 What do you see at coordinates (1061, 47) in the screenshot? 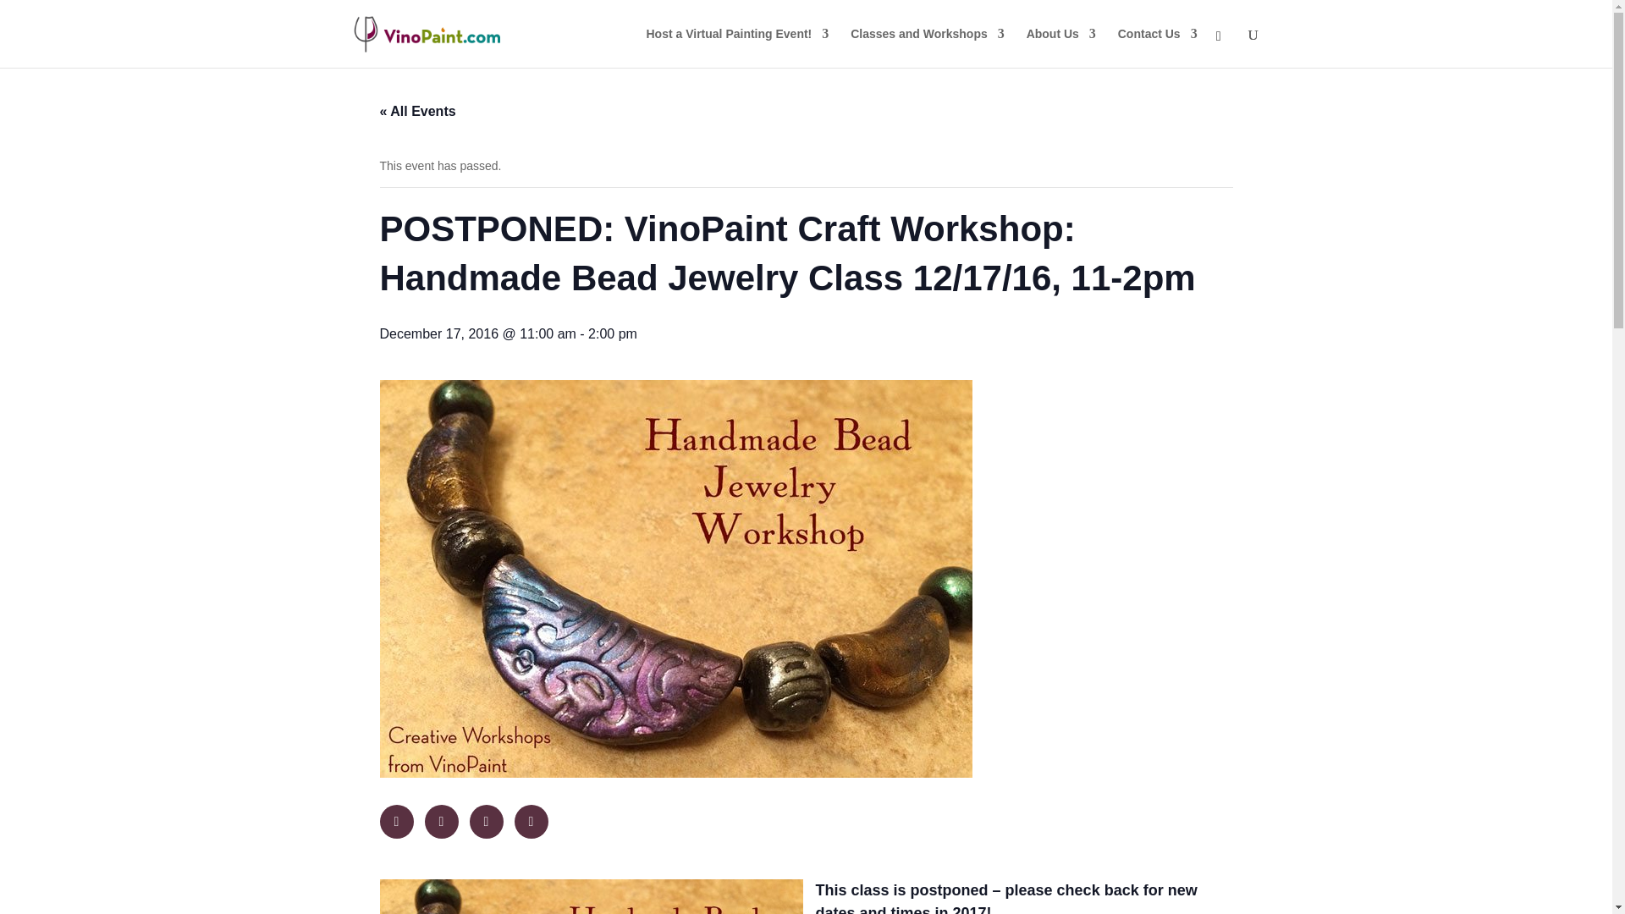
I see `About Us` at bounding box center [1061, 47].